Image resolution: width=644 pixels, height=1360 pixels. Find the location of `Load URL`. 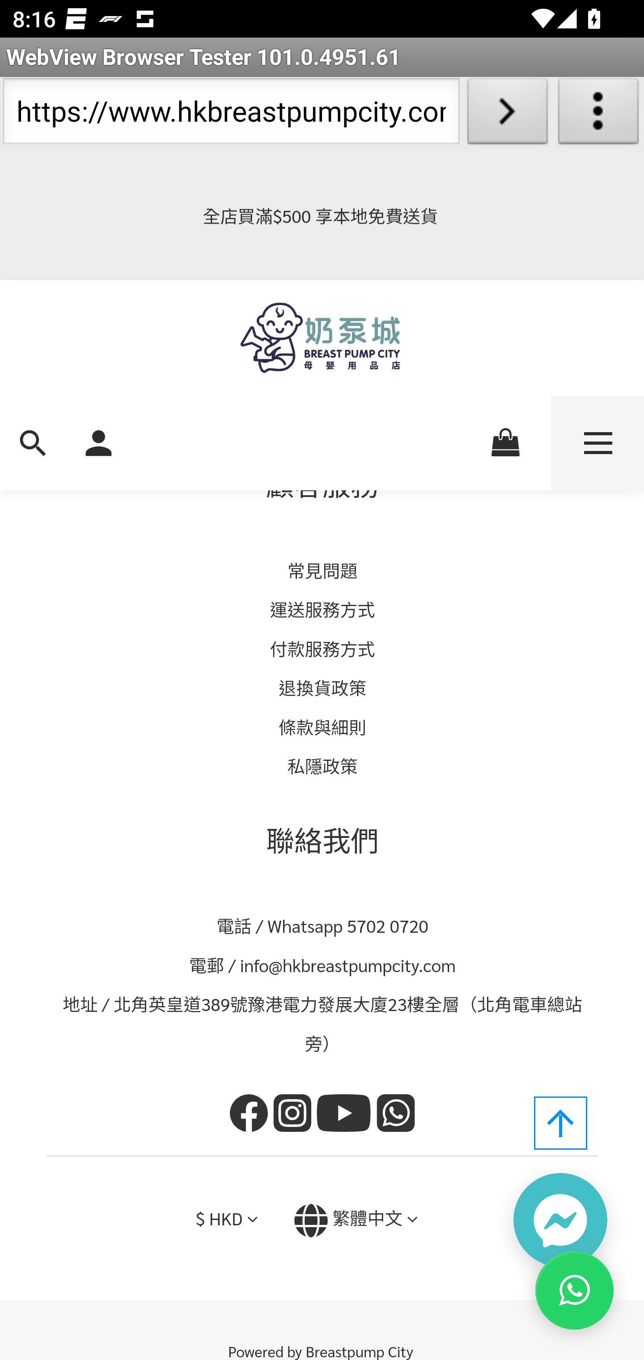

Load URL is located at coordinates (507, 115).